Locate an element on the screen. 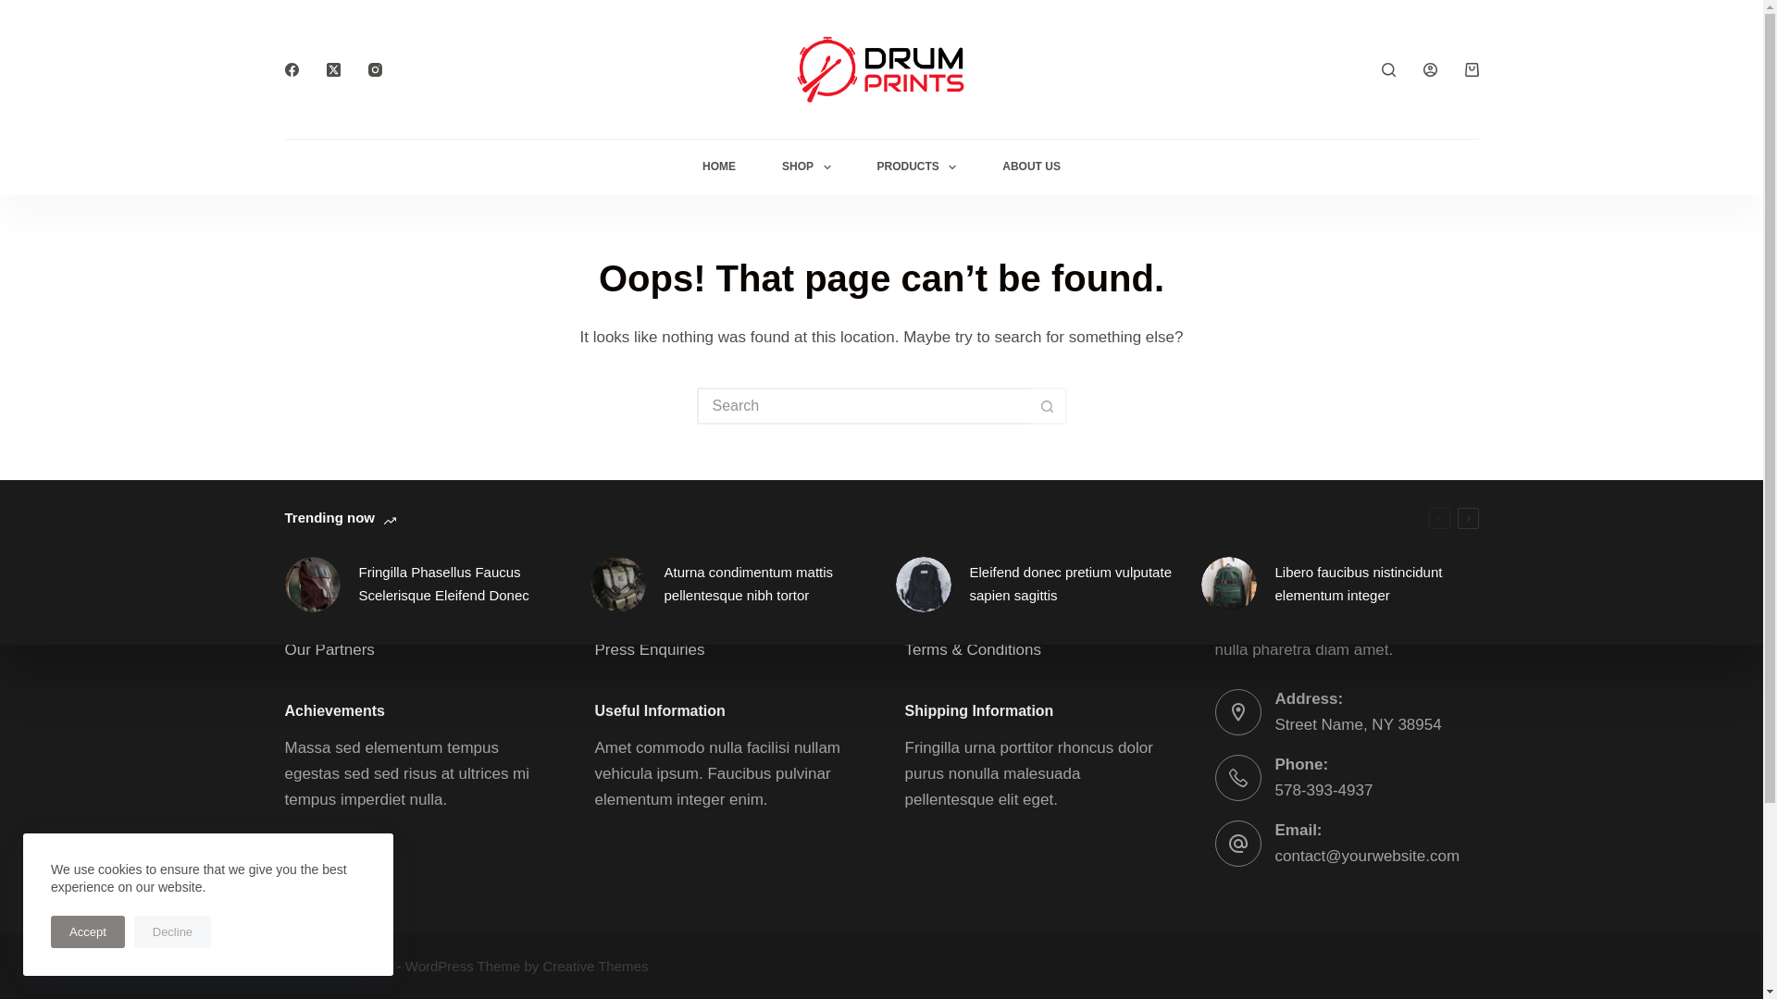  Search for... is located at coordinates (863, 406).